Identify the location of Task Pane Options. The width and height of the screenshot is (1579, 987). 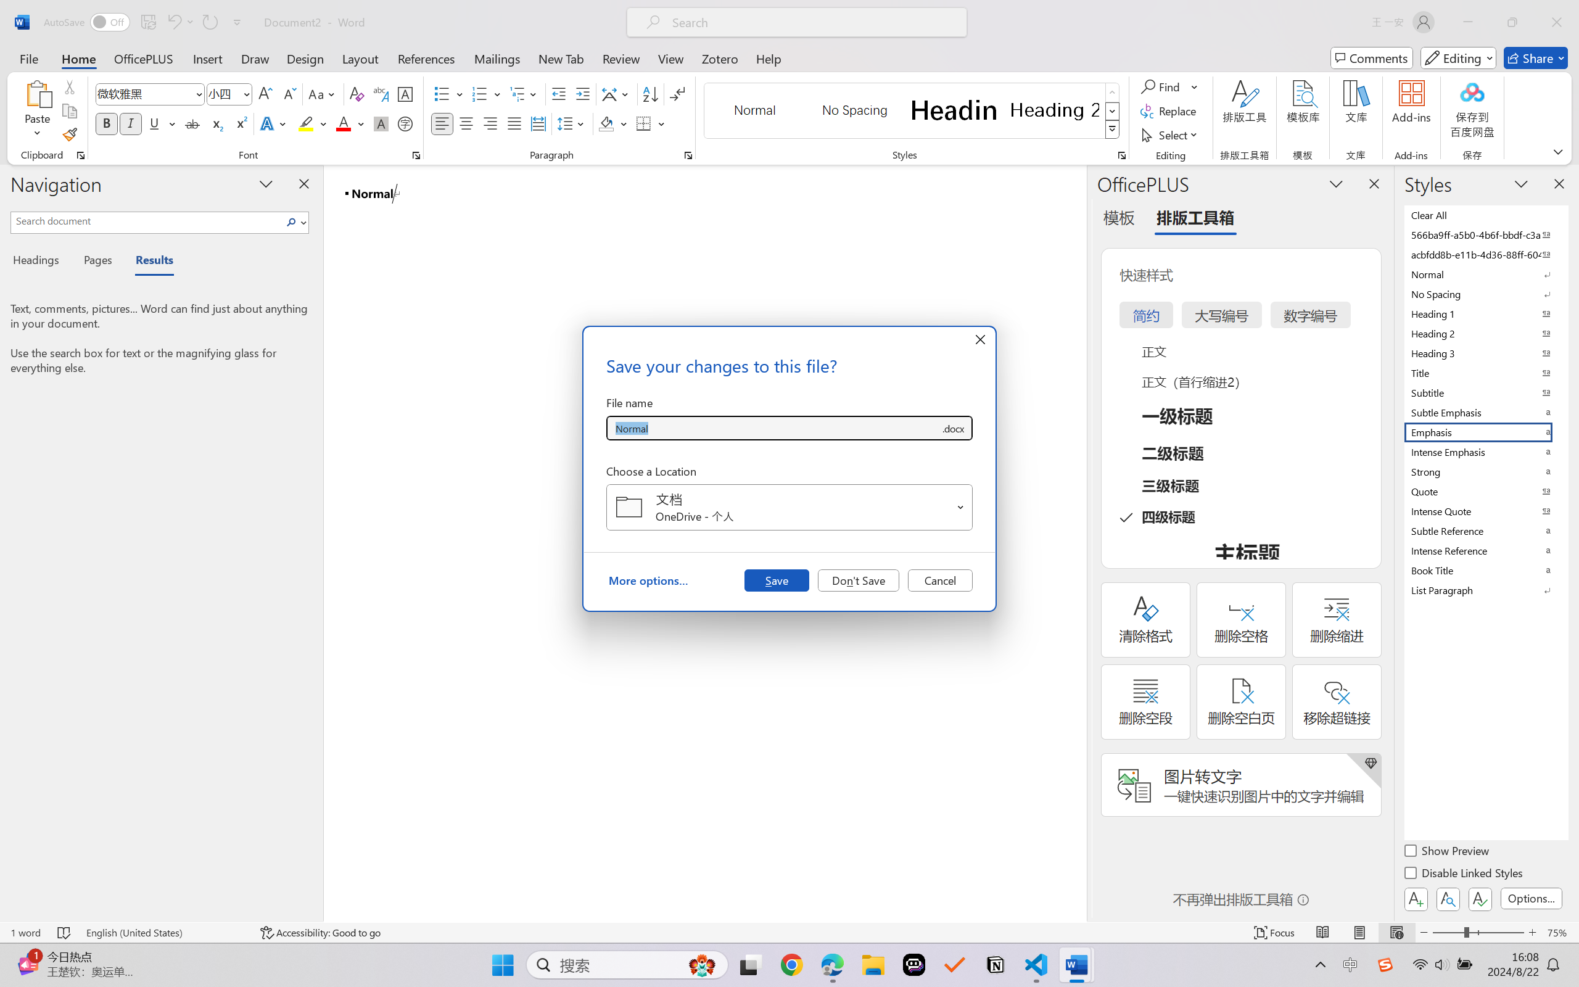
(1336, 183).